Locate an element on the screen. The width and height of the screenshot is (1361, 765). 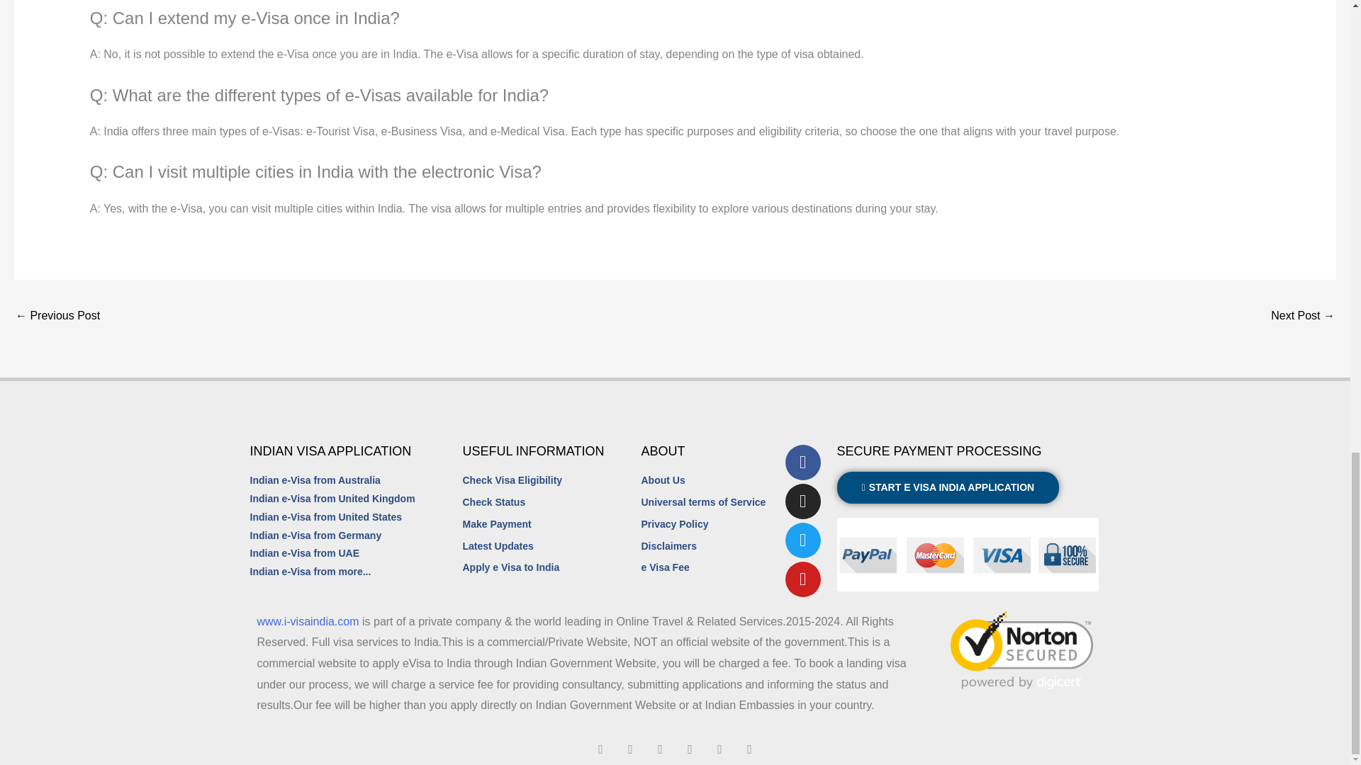
Latest Updates is located at coordinates (551, 547).